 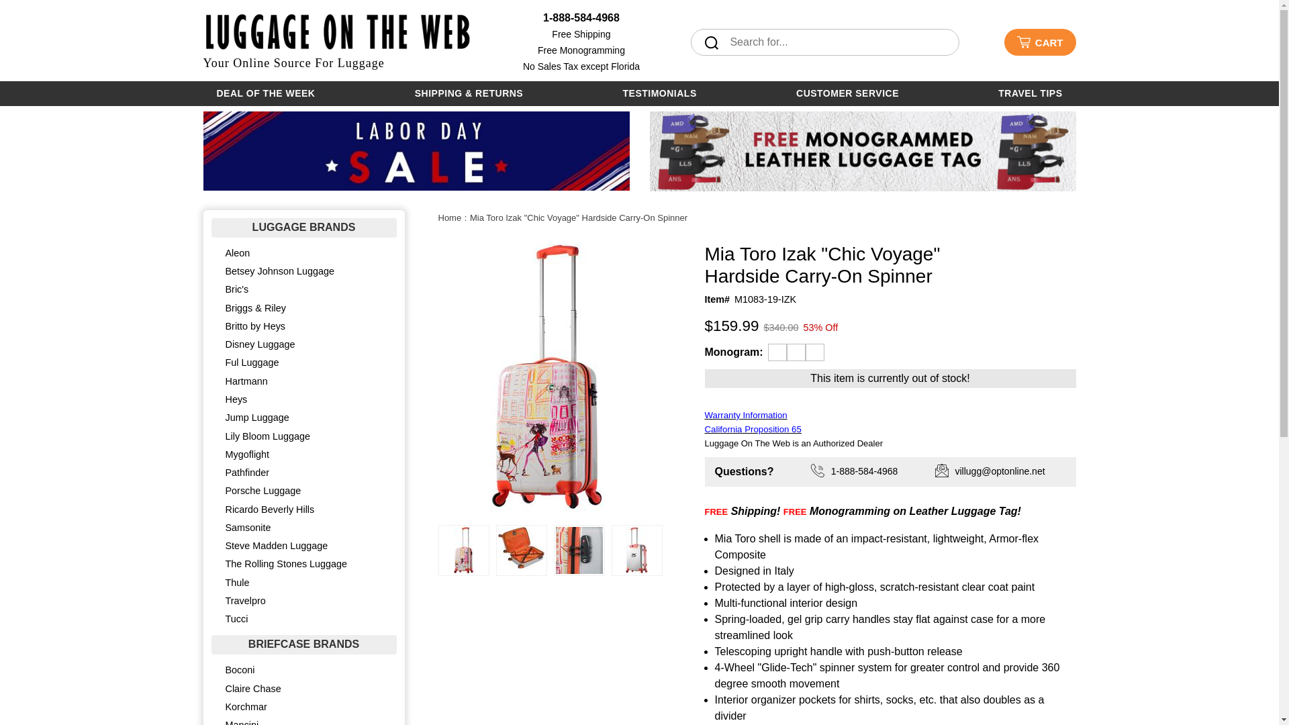 What do you see at coordinates (450, 217) in the screenshot?
I see `Home` at bounding box center [450, 217].